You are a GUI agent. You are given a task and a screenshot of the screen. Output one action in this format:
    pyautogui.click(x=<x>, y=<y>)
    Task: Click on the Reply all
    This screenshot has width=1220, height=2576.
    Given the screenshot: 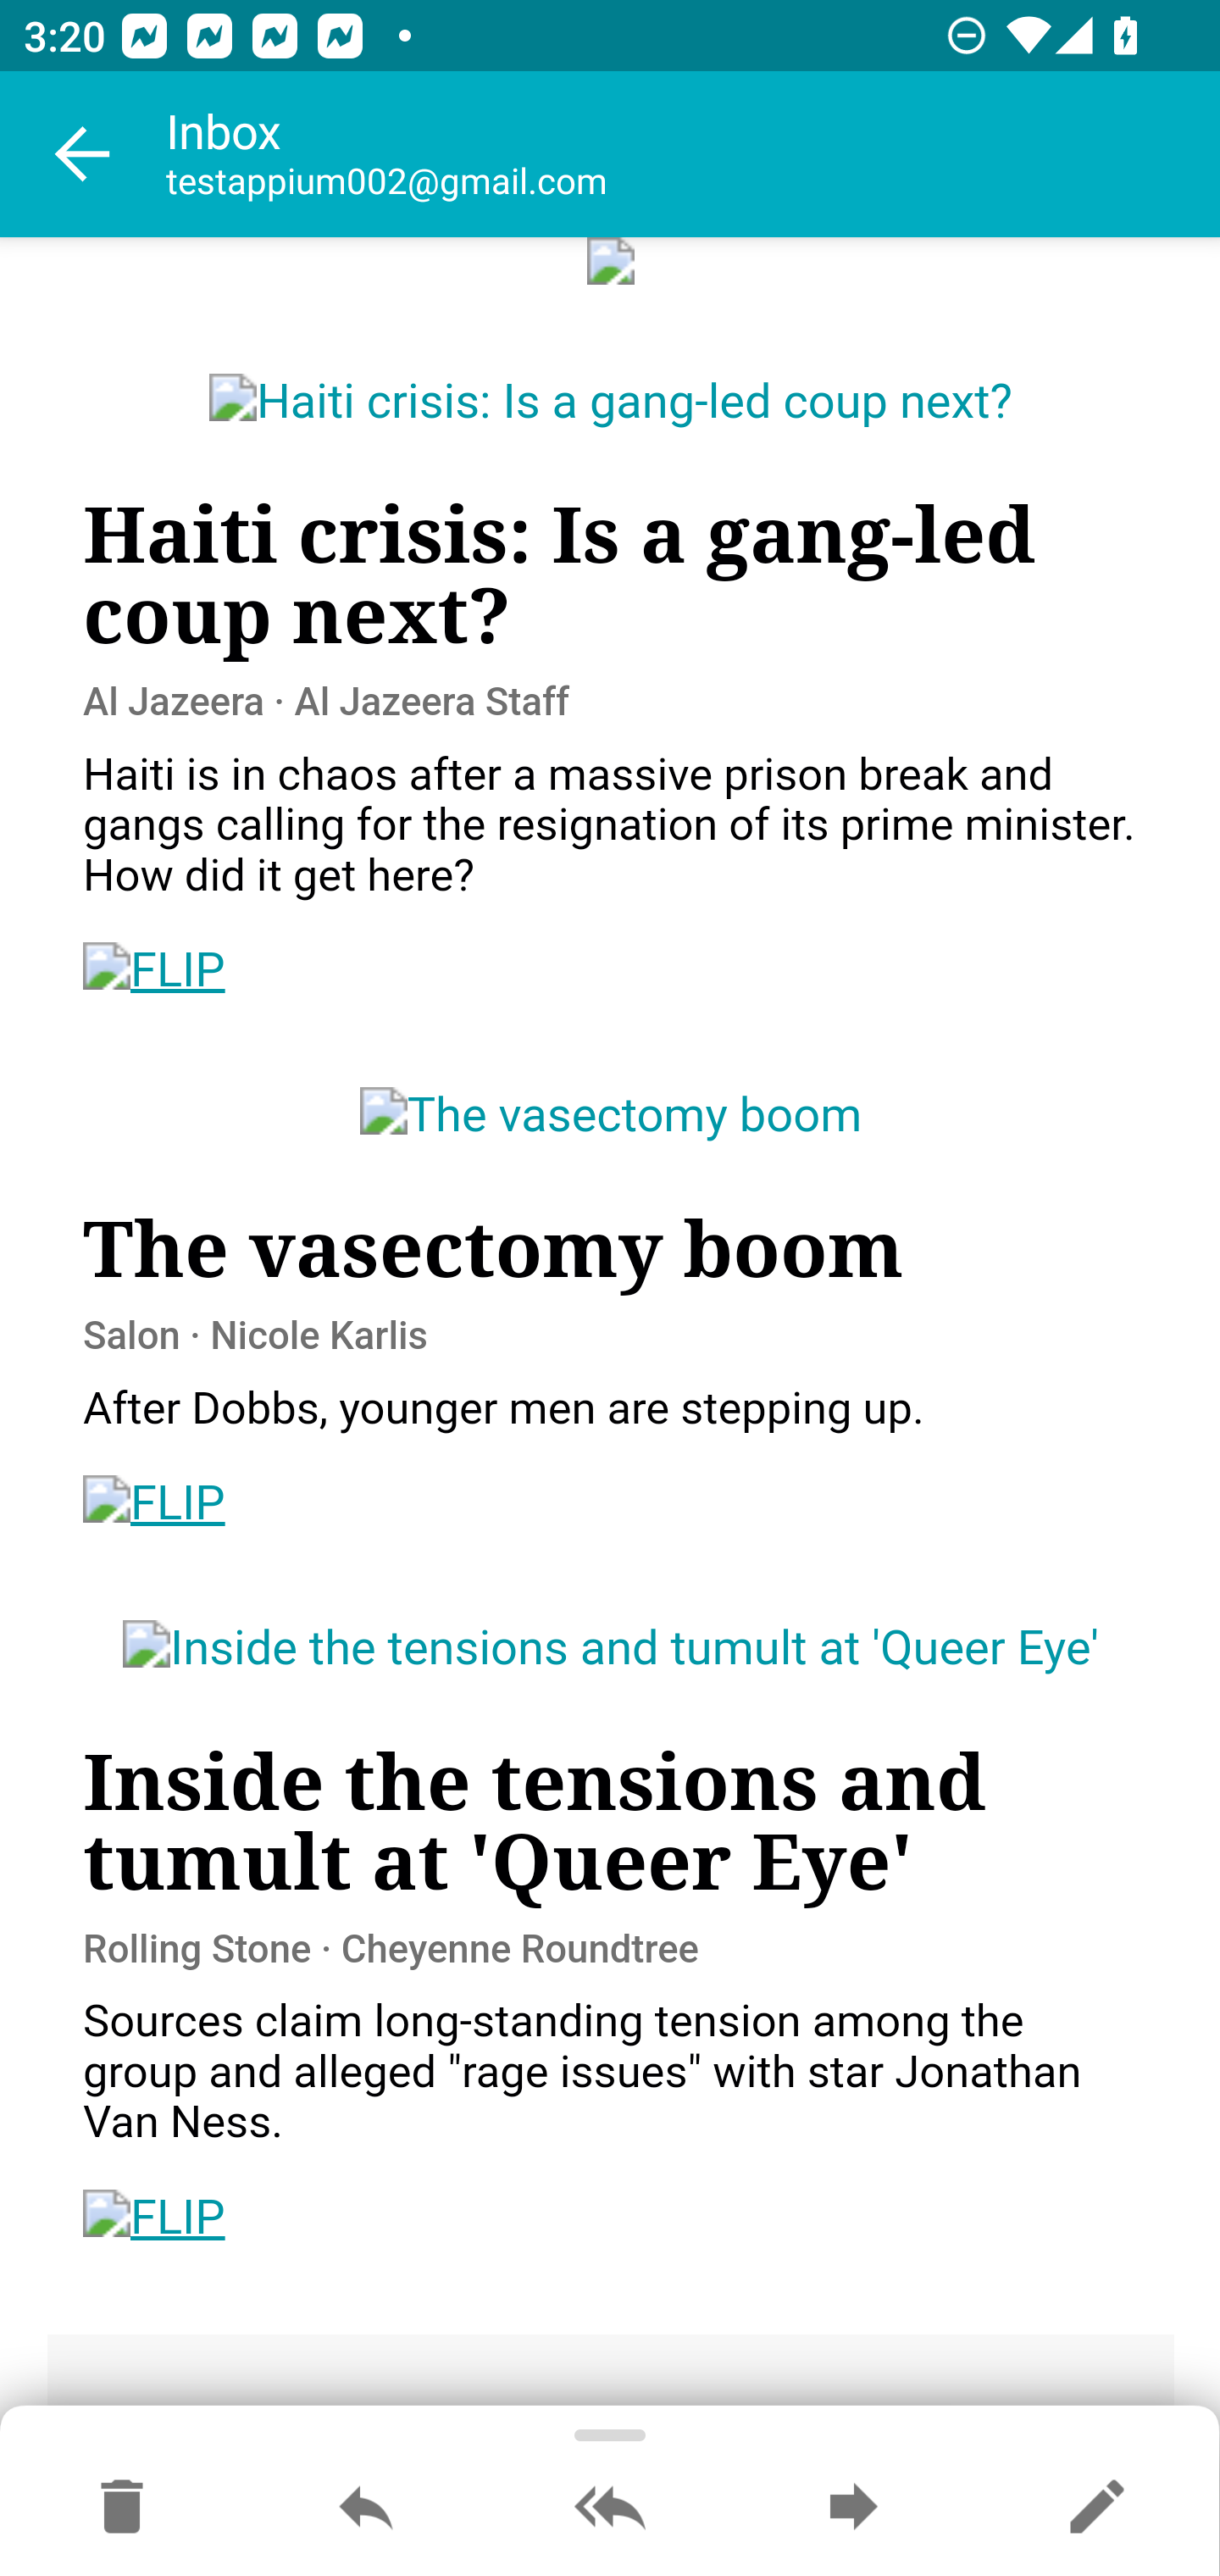 What is the action you would take?
    pyautogui.click(x=610, y=2508)
    